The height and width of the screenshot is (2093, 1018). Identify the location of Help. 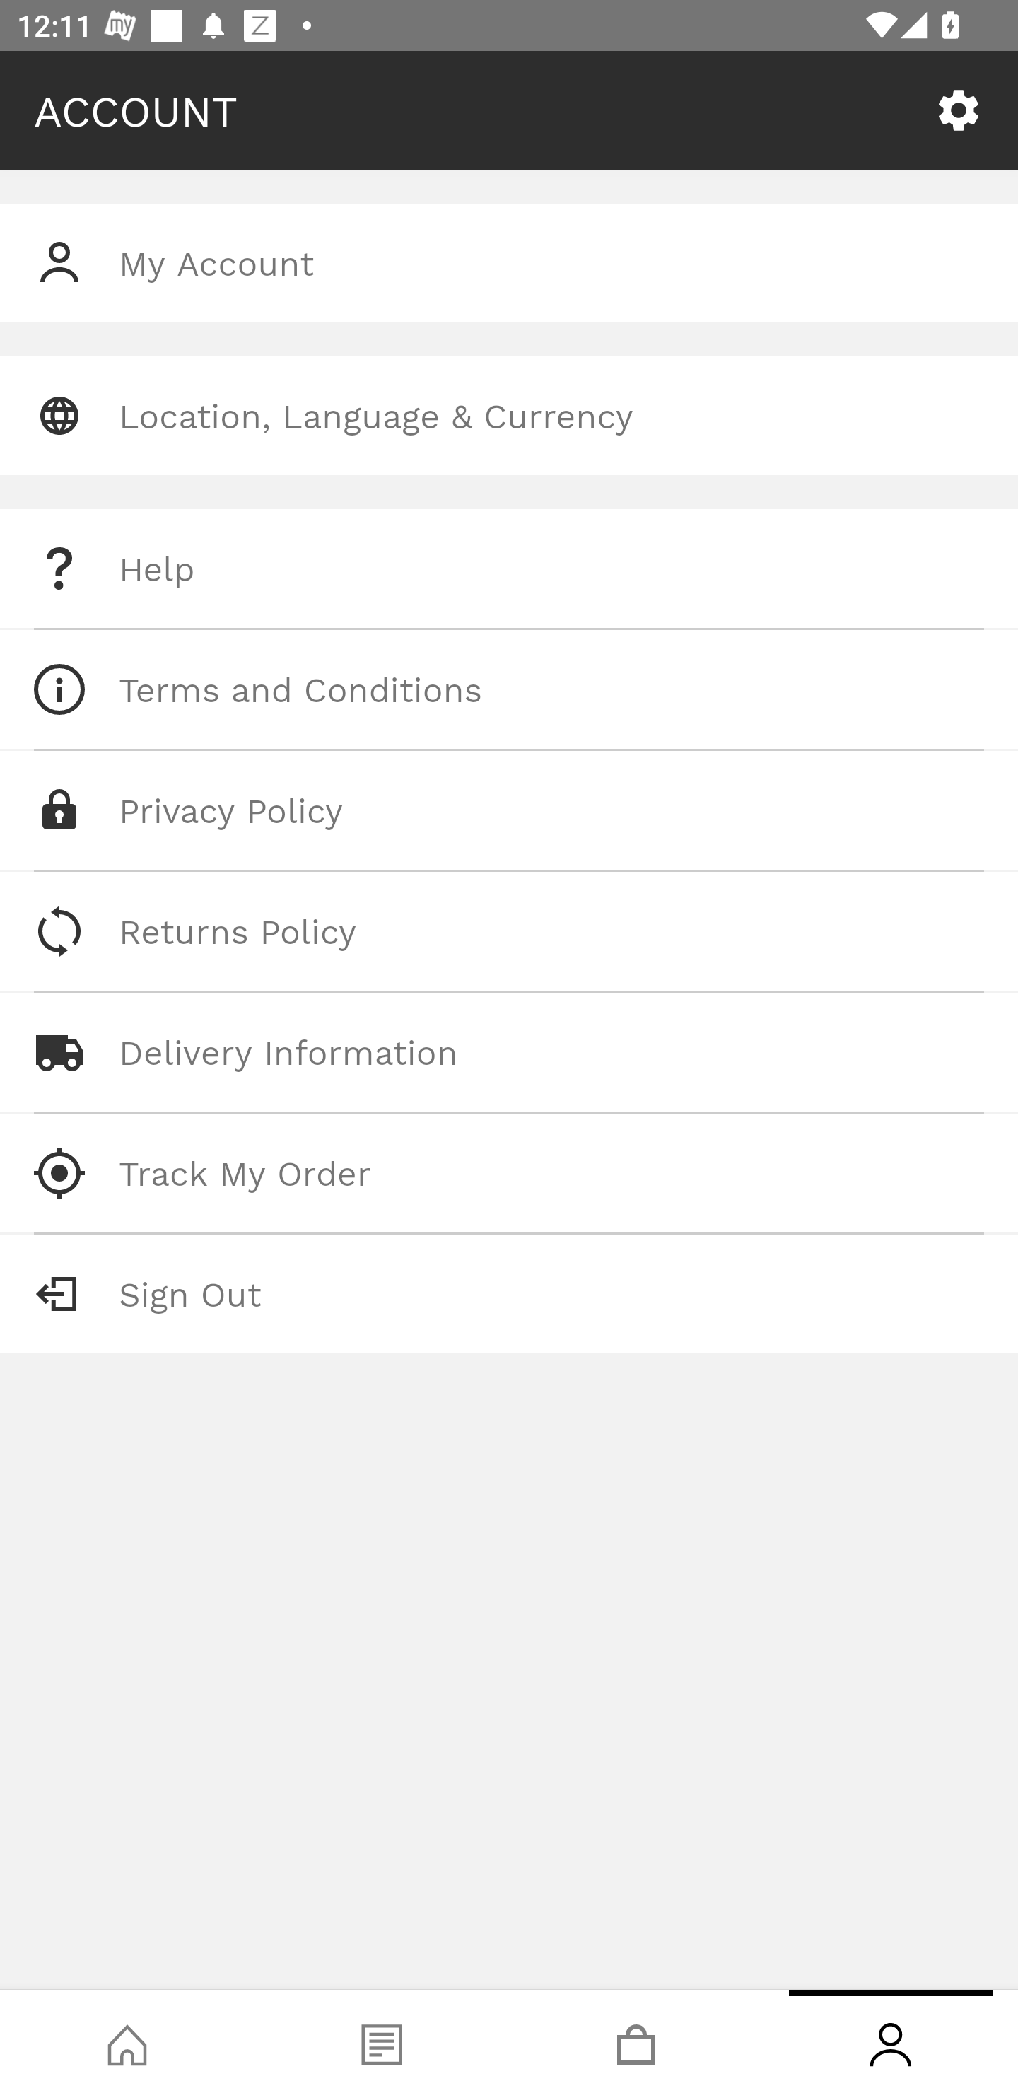
(509, 569).